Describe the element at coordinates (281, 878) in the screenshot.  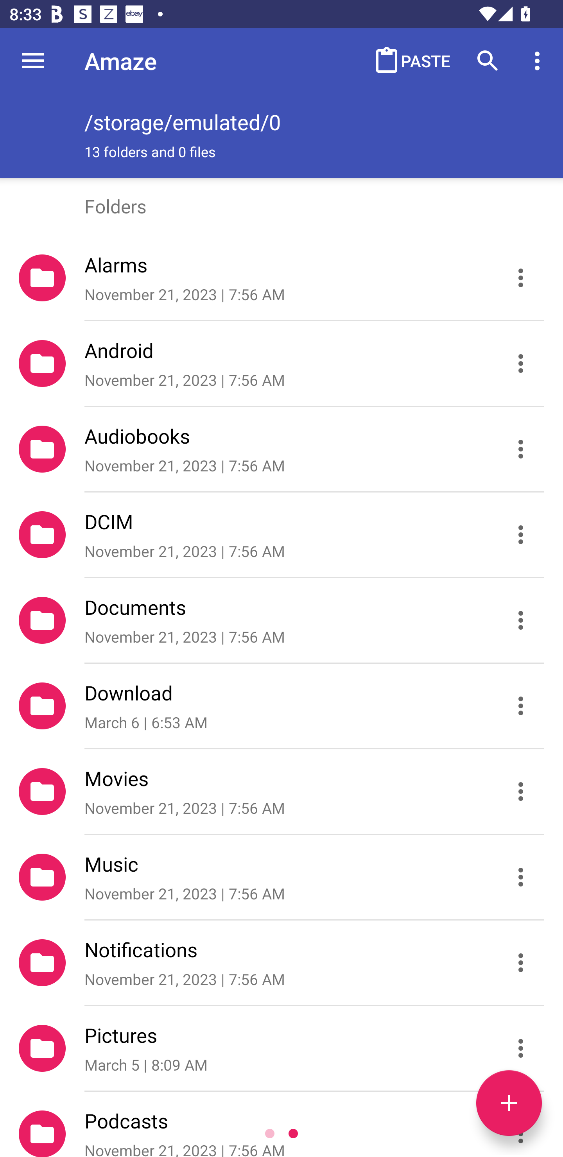
I see `Music November 21, 2023 | 7:56 AM` at that location.